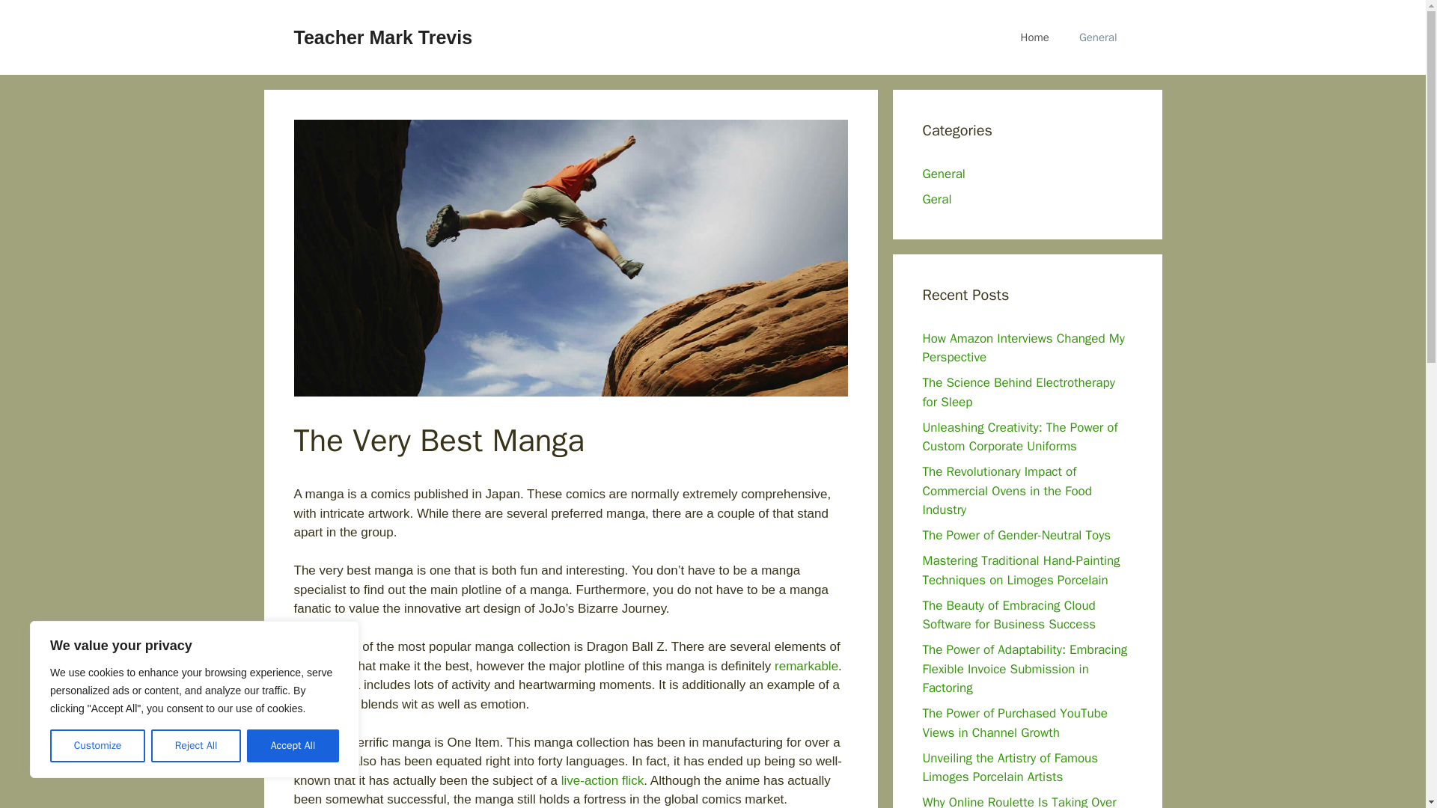 The height and width of the screenshot is (808, 1437). I want to click on How Amazon Interviews Changed My Perspective, so click(1022, 348).